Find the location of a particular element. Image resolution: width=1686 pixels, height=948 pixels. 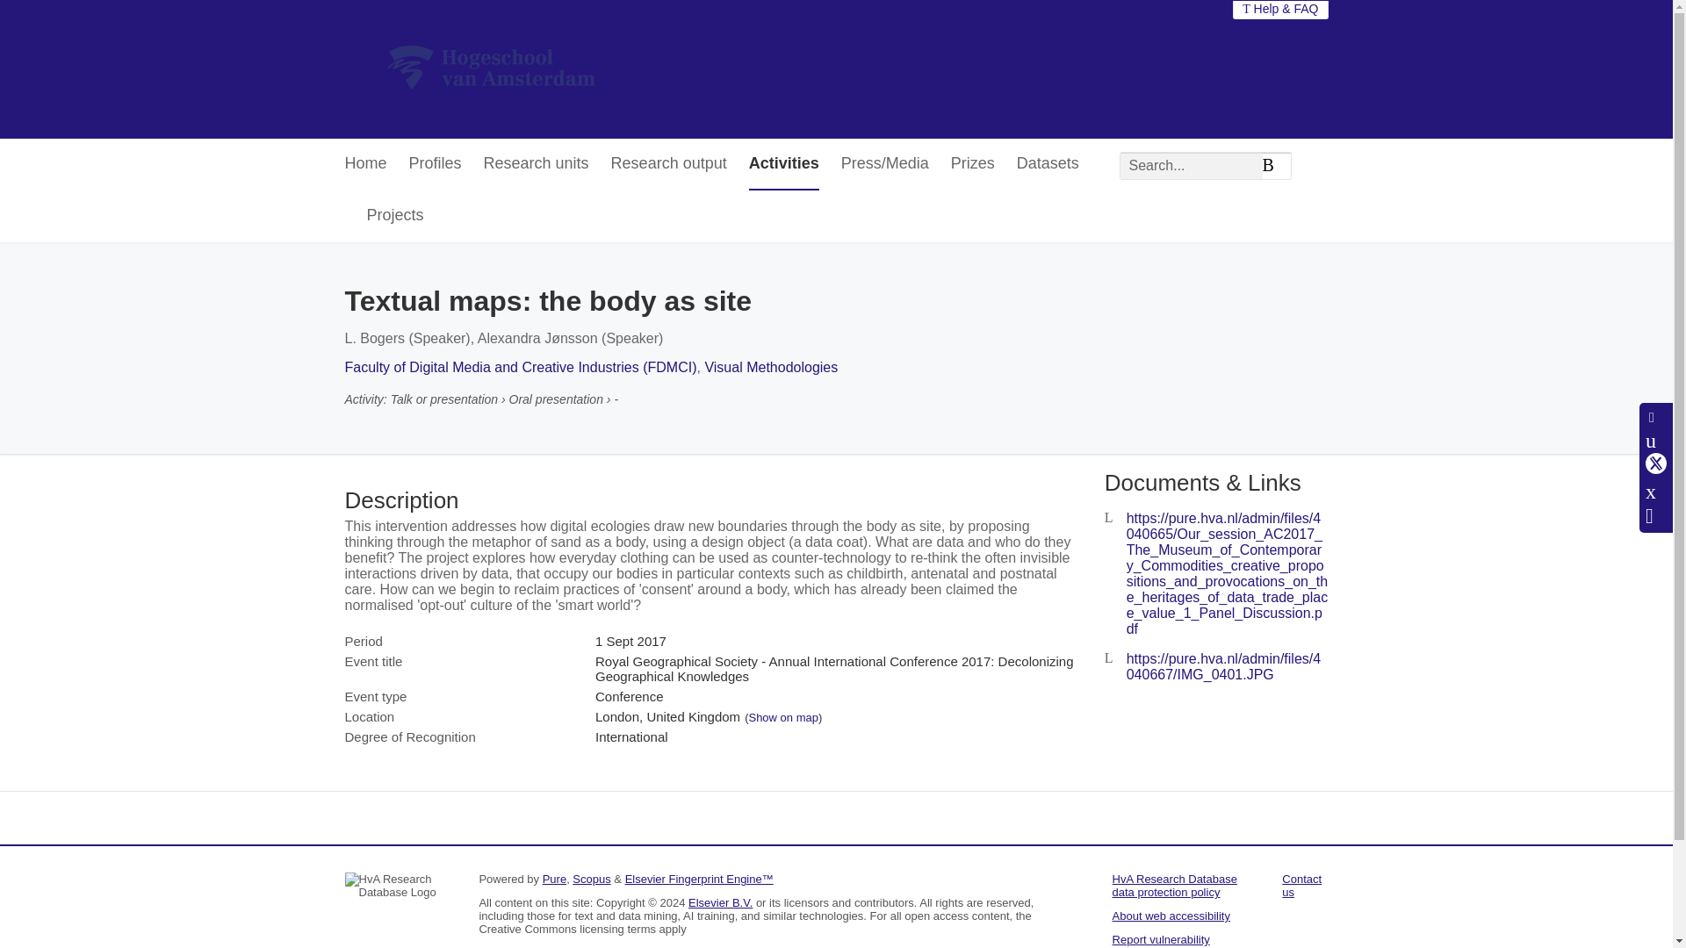

Elsevier B.V. is located at coordinates (720, 902).